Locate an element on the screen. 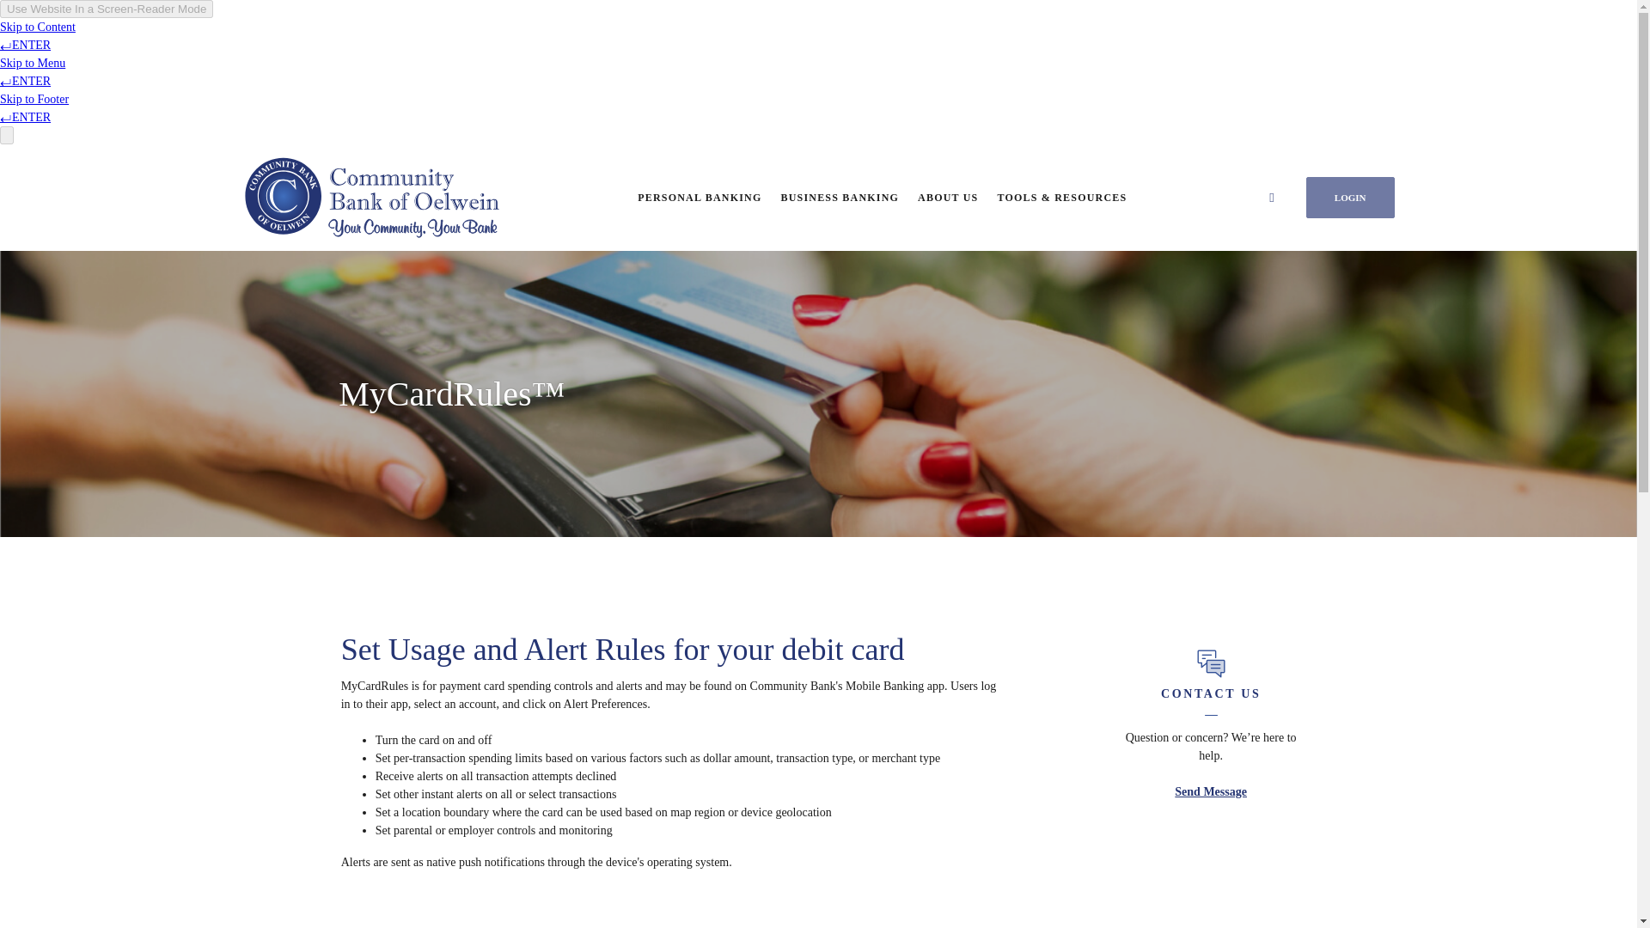 Image resolution: width=1650 pixels, height=928 pixels. LOGIN is located at coordinates (1350, 198).